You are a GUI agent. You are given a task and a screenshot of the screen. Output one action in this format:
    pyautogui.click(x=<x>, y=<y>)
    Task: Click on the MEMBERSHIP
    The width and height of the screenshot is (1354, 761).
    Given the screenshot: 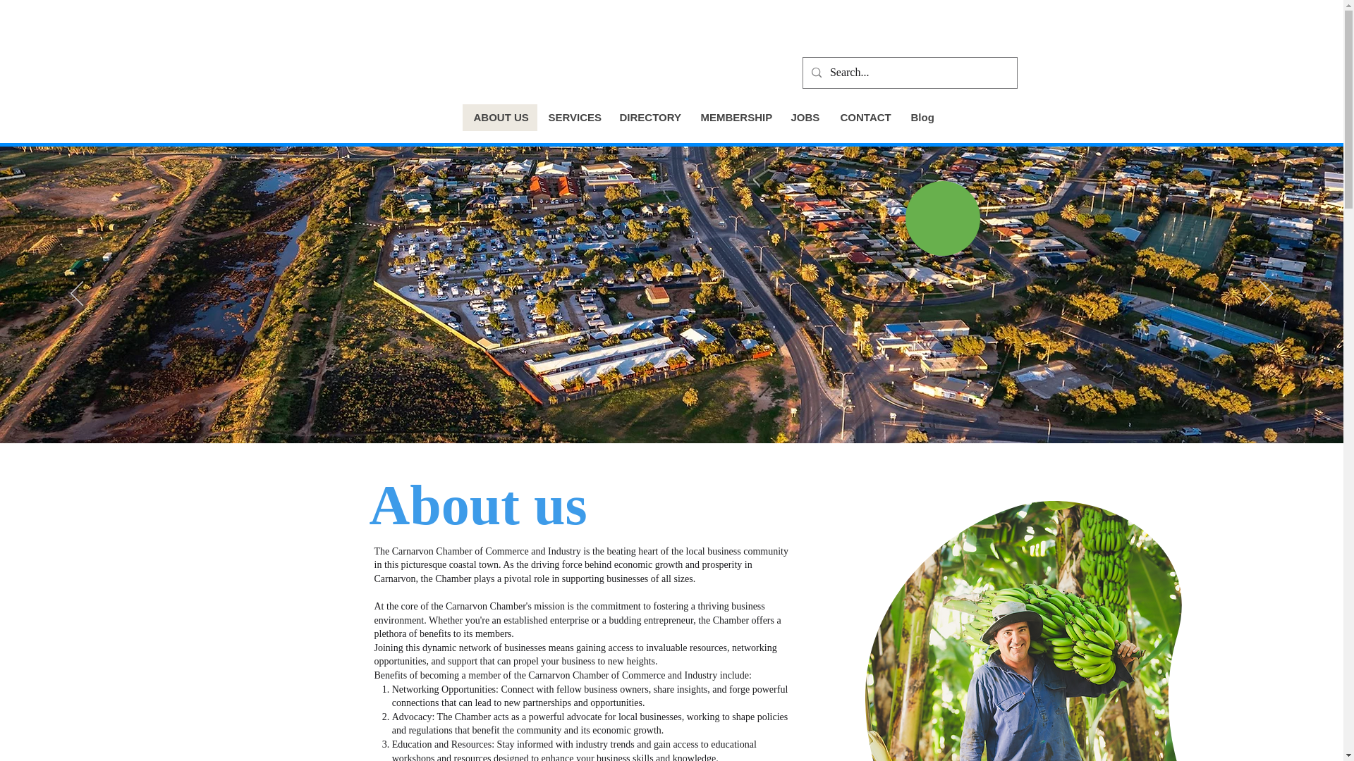 What is the action you would take?
    pyautogui.click(x=734, y=117)
    